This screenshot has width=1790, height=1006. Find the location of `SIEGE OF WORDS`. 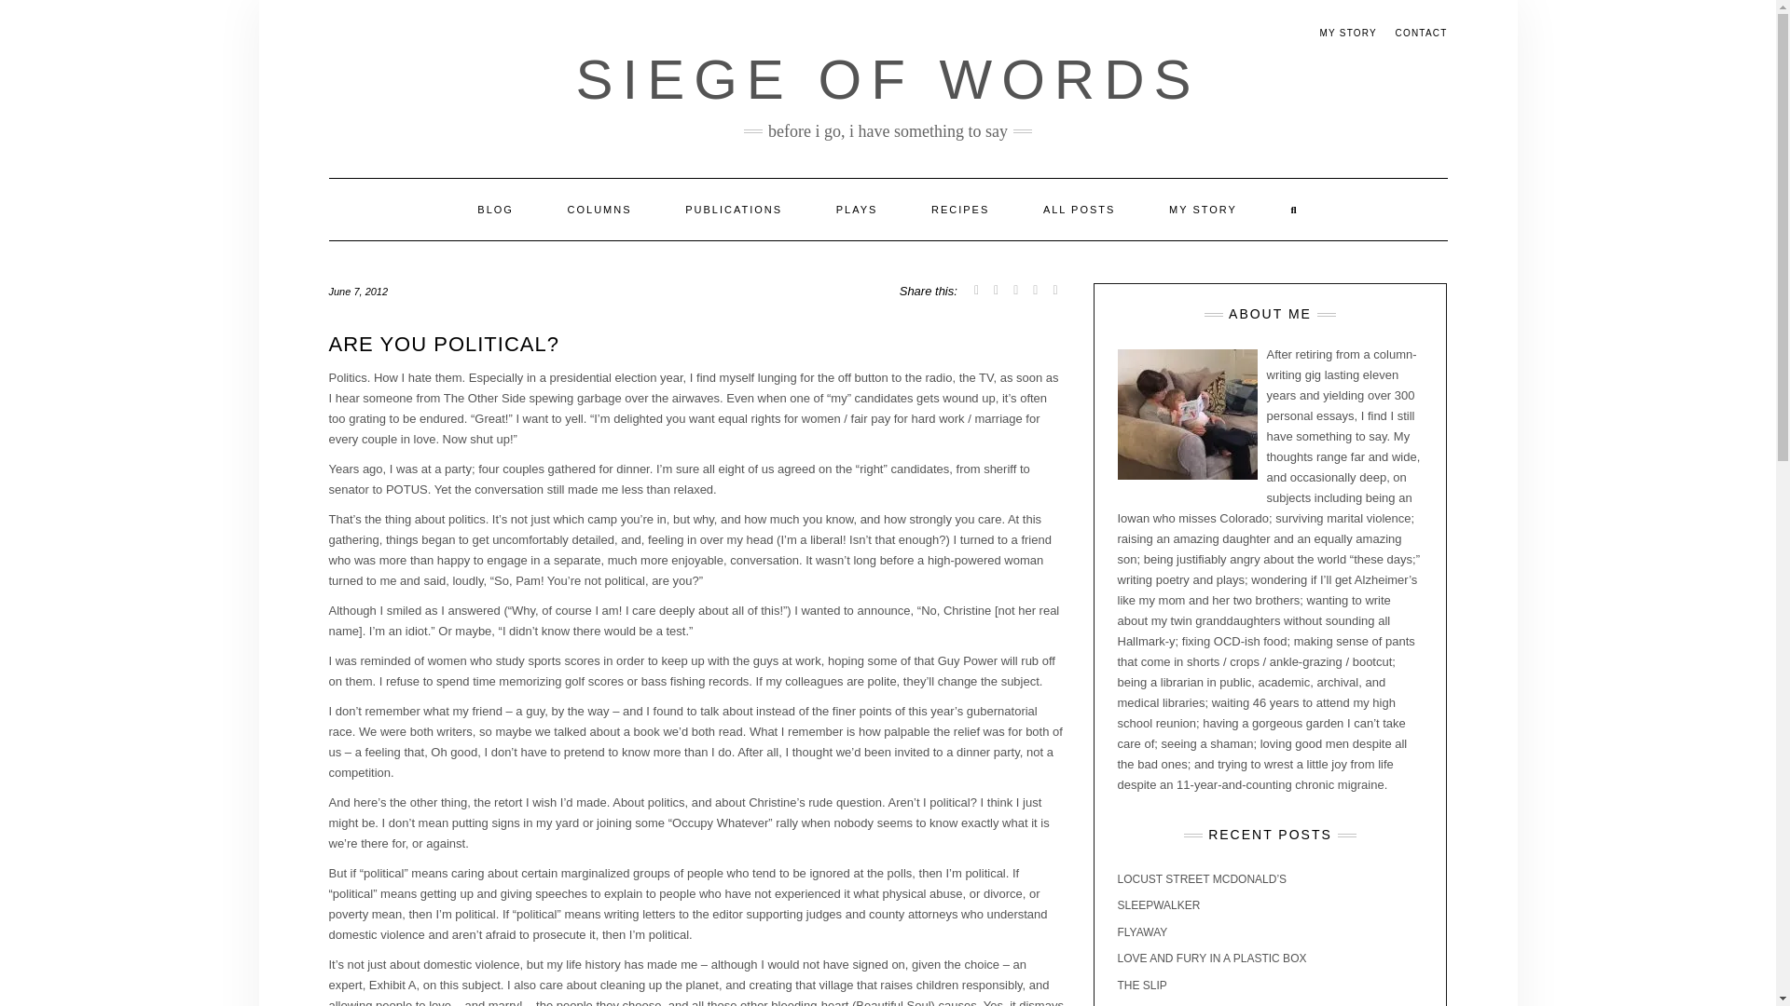

SIEGE OF WORDS is located at coordinates (887, 78).